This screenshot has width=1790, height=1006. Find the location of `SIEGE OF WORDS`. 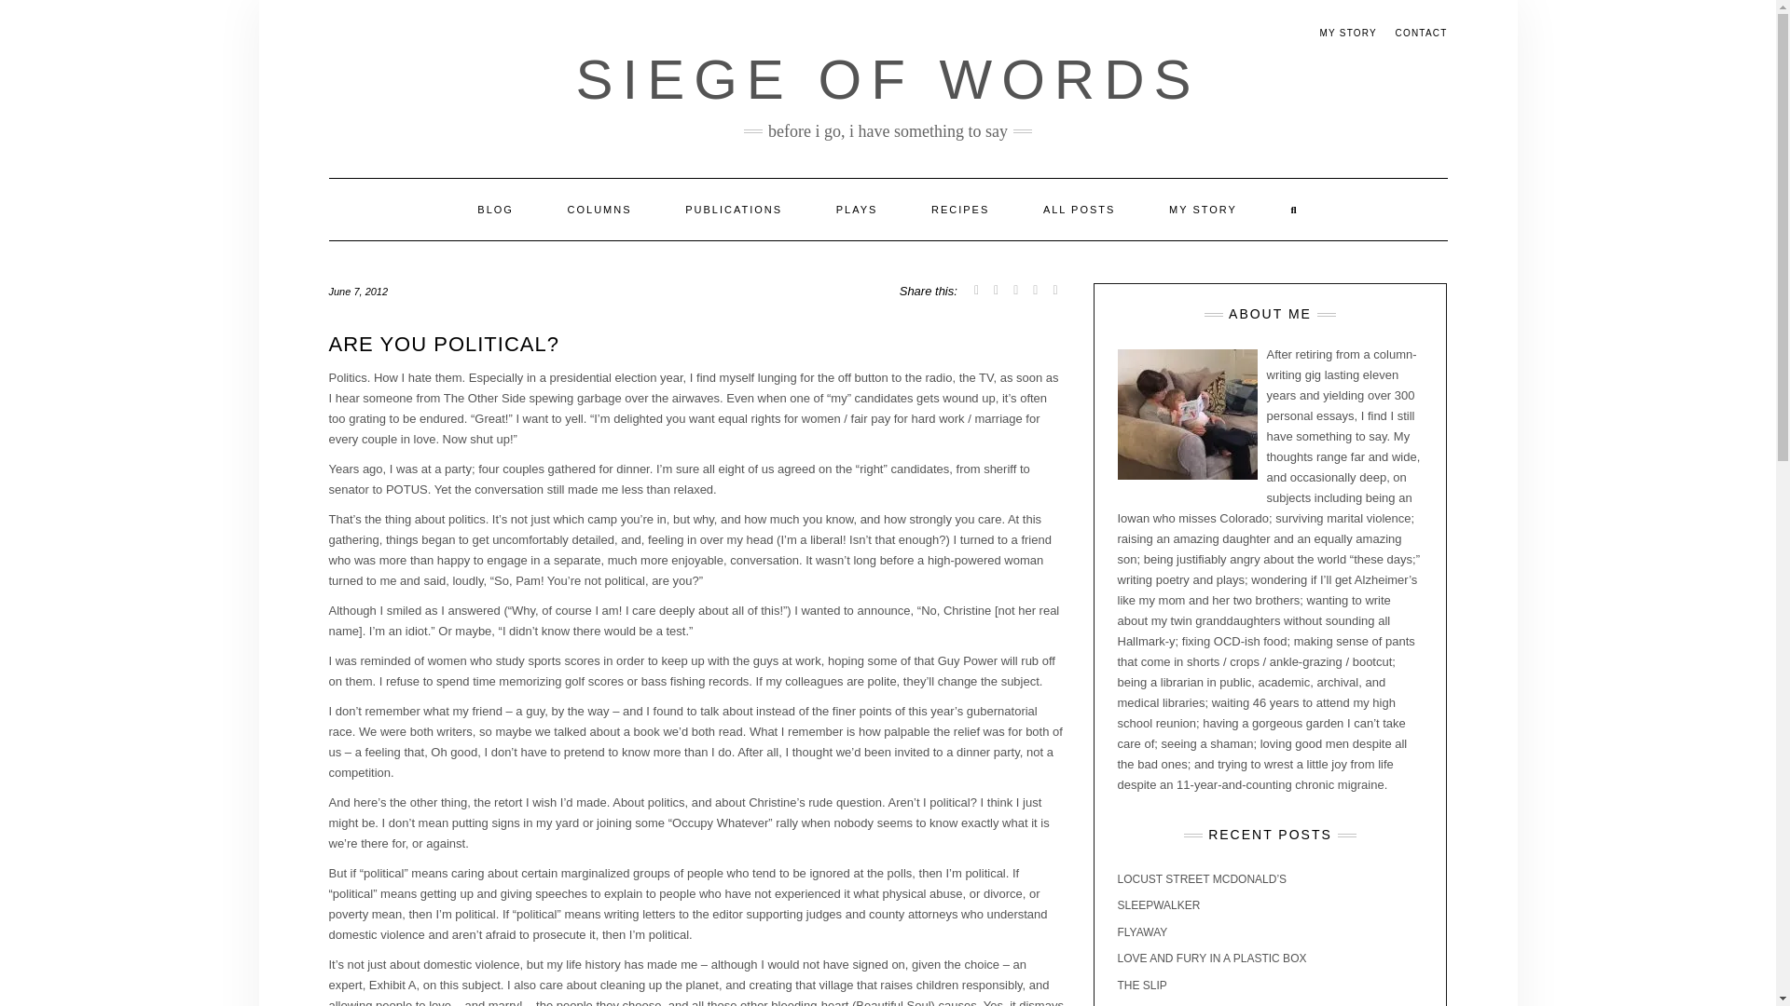

SIEGE OF WORDS is located at coordinates (887, 78).